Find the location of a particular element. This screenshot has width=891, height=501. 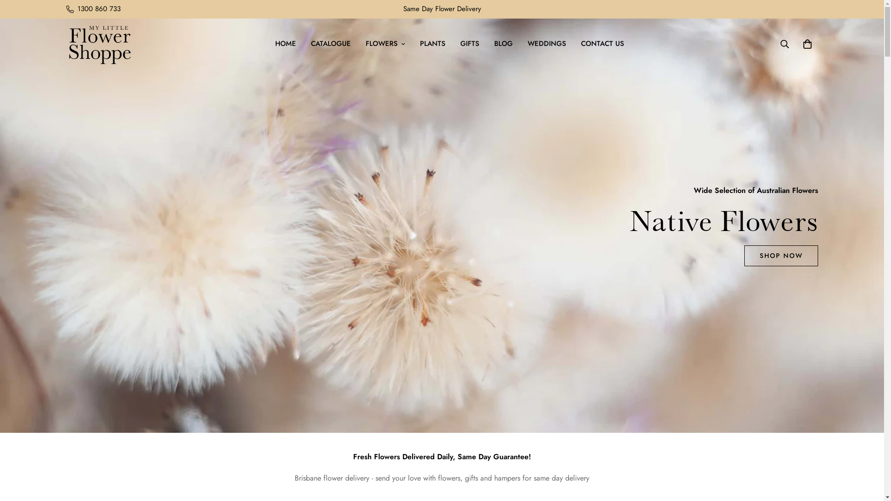

SHOP NOW is located at coordinates (103, 256).